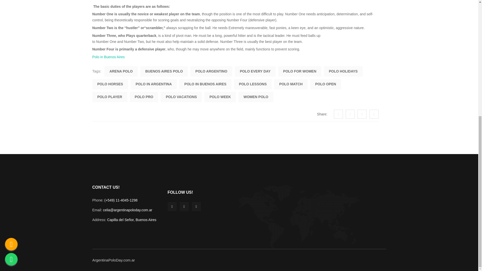 The image size is (482, 271). Describe the element at coordinates (105, 1) in the screenshot. I see `THE PLAYERS ` at that location.